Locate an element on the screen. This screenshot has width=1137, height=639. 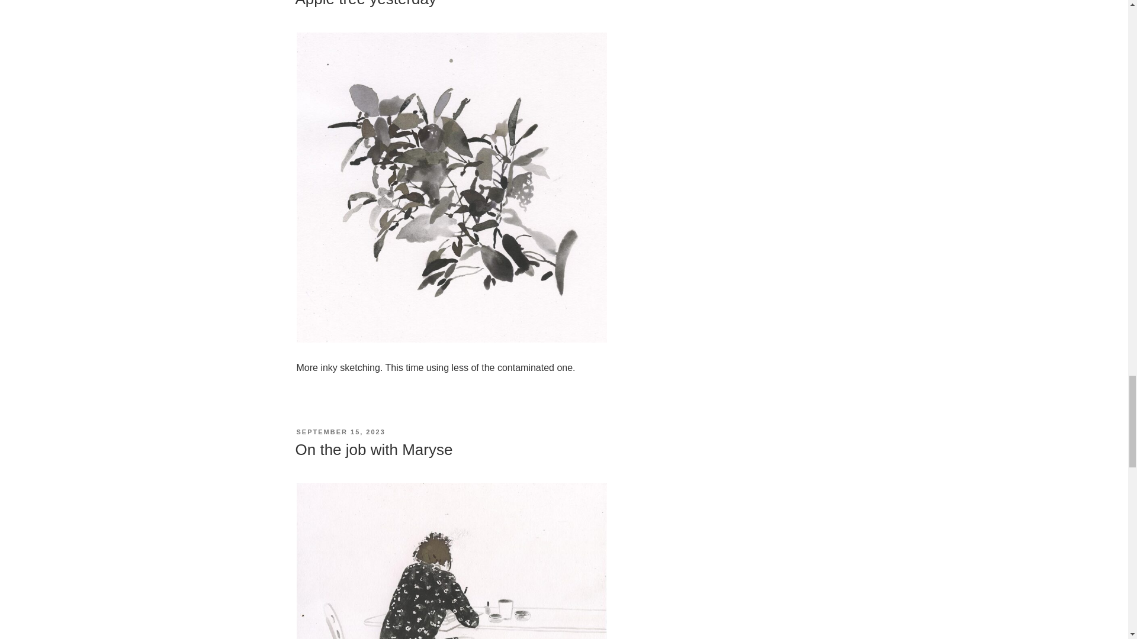
On the job with Maryse is located at coordinates (373, 450).